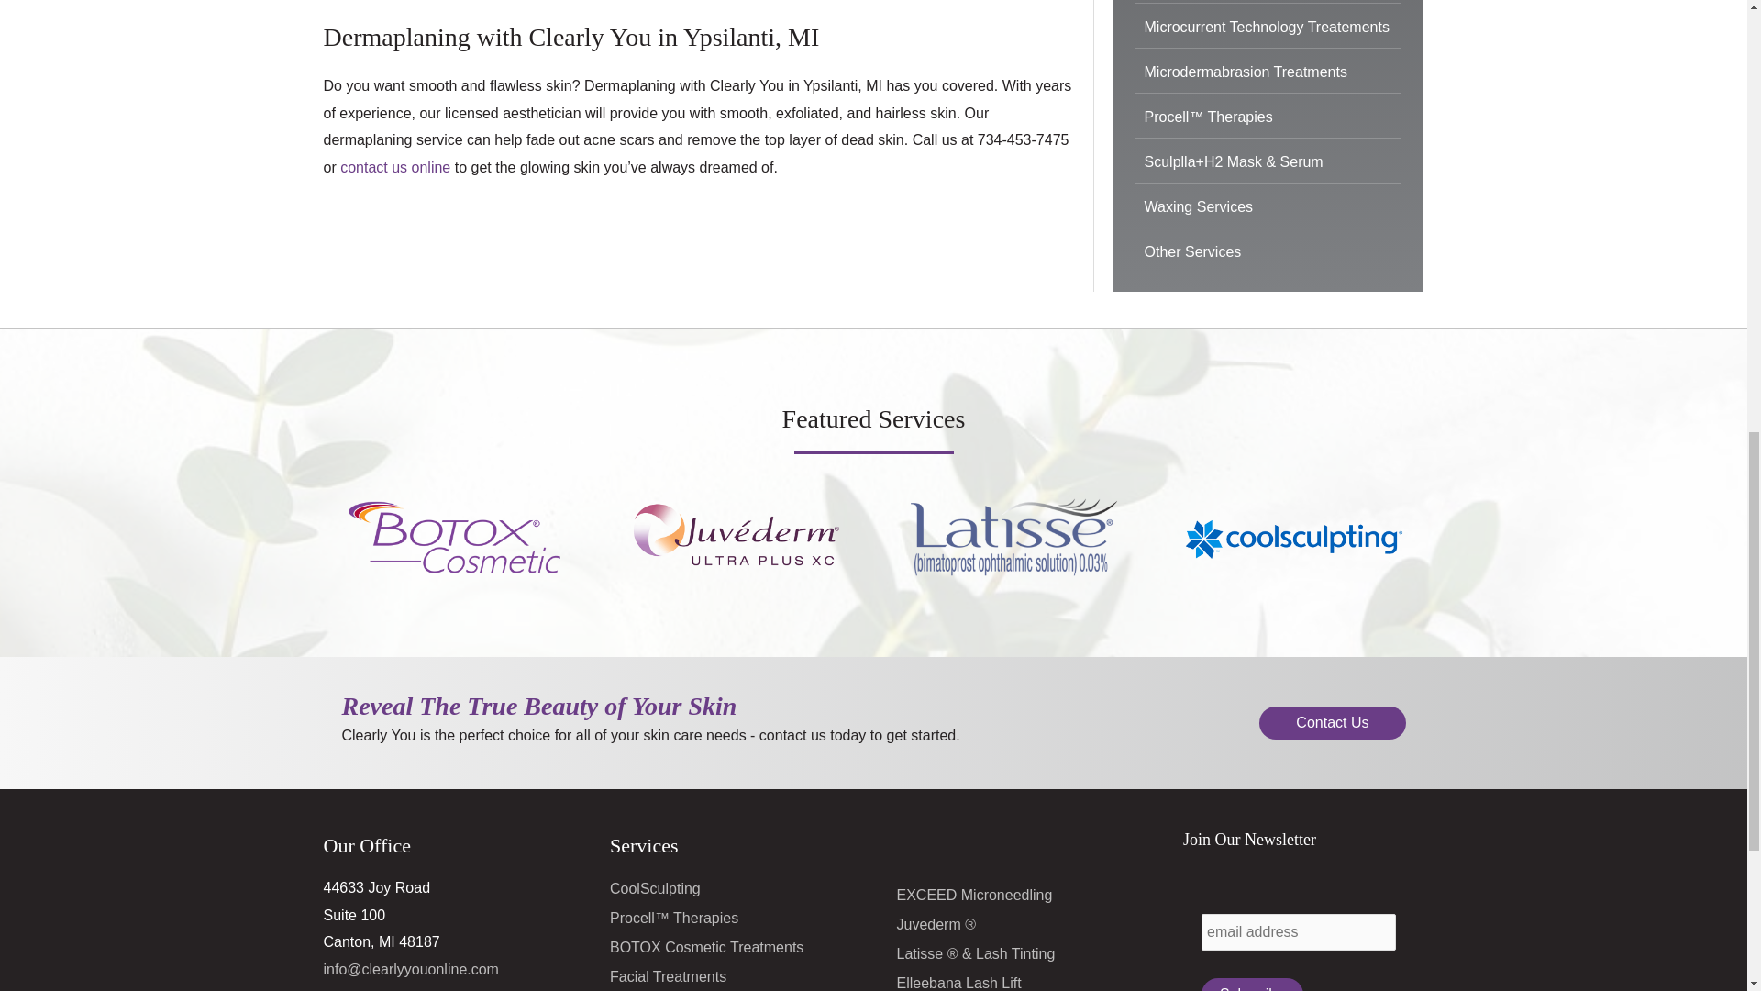 Image resolution: width=1761 pixels, height=991 pixels. Describe the element at coordinates (453, 536) in the screenshot. I see `botox` at that location.